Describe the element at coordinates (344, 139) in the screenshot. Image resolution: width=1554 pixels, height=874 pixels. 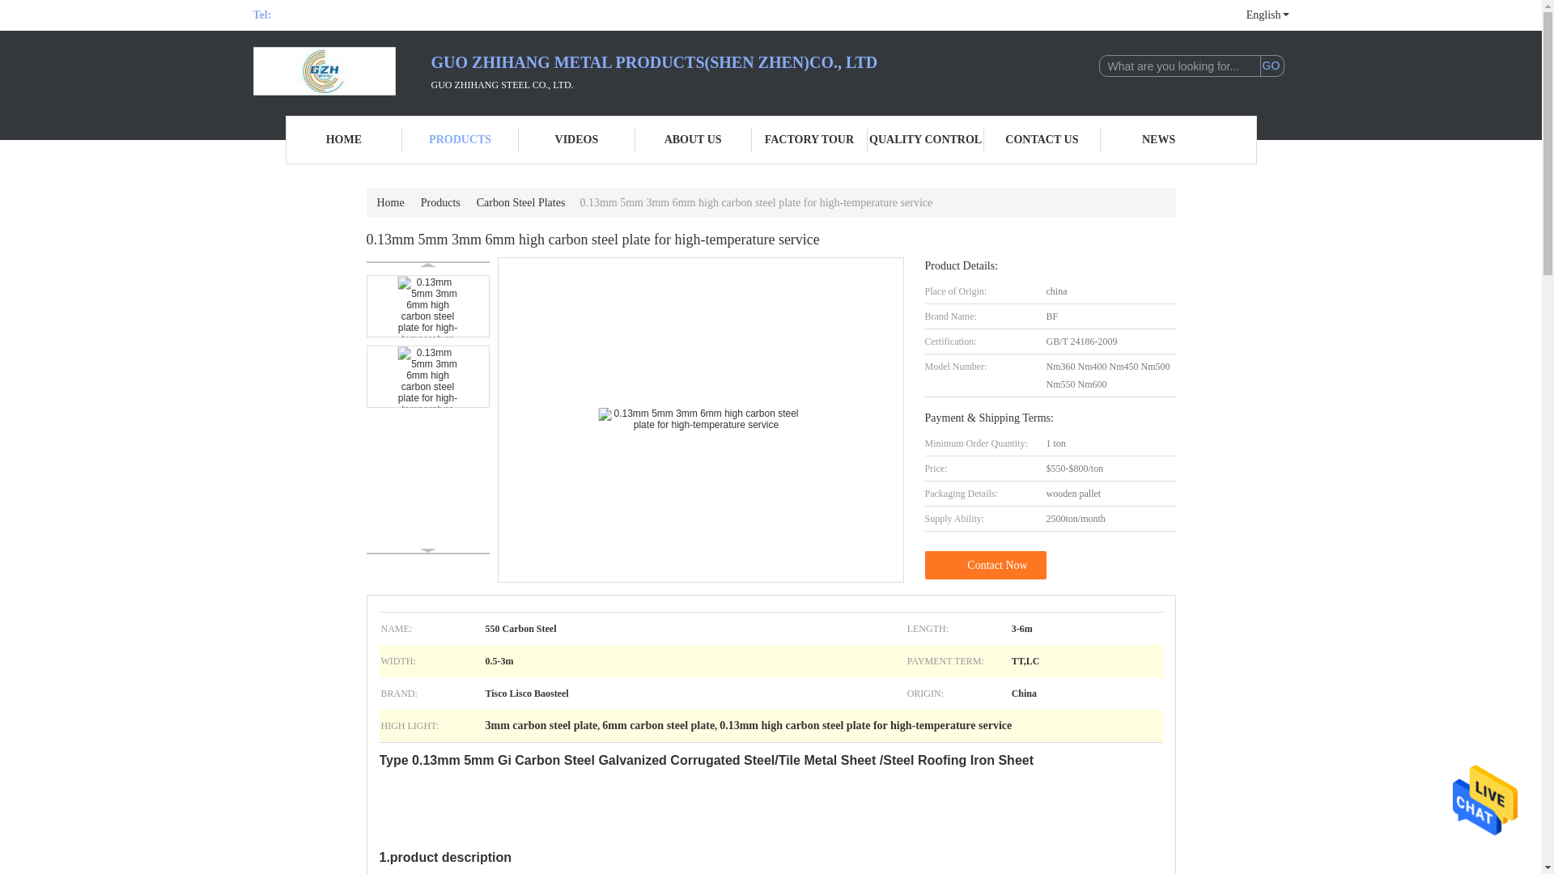
I see `HOME` at that location.